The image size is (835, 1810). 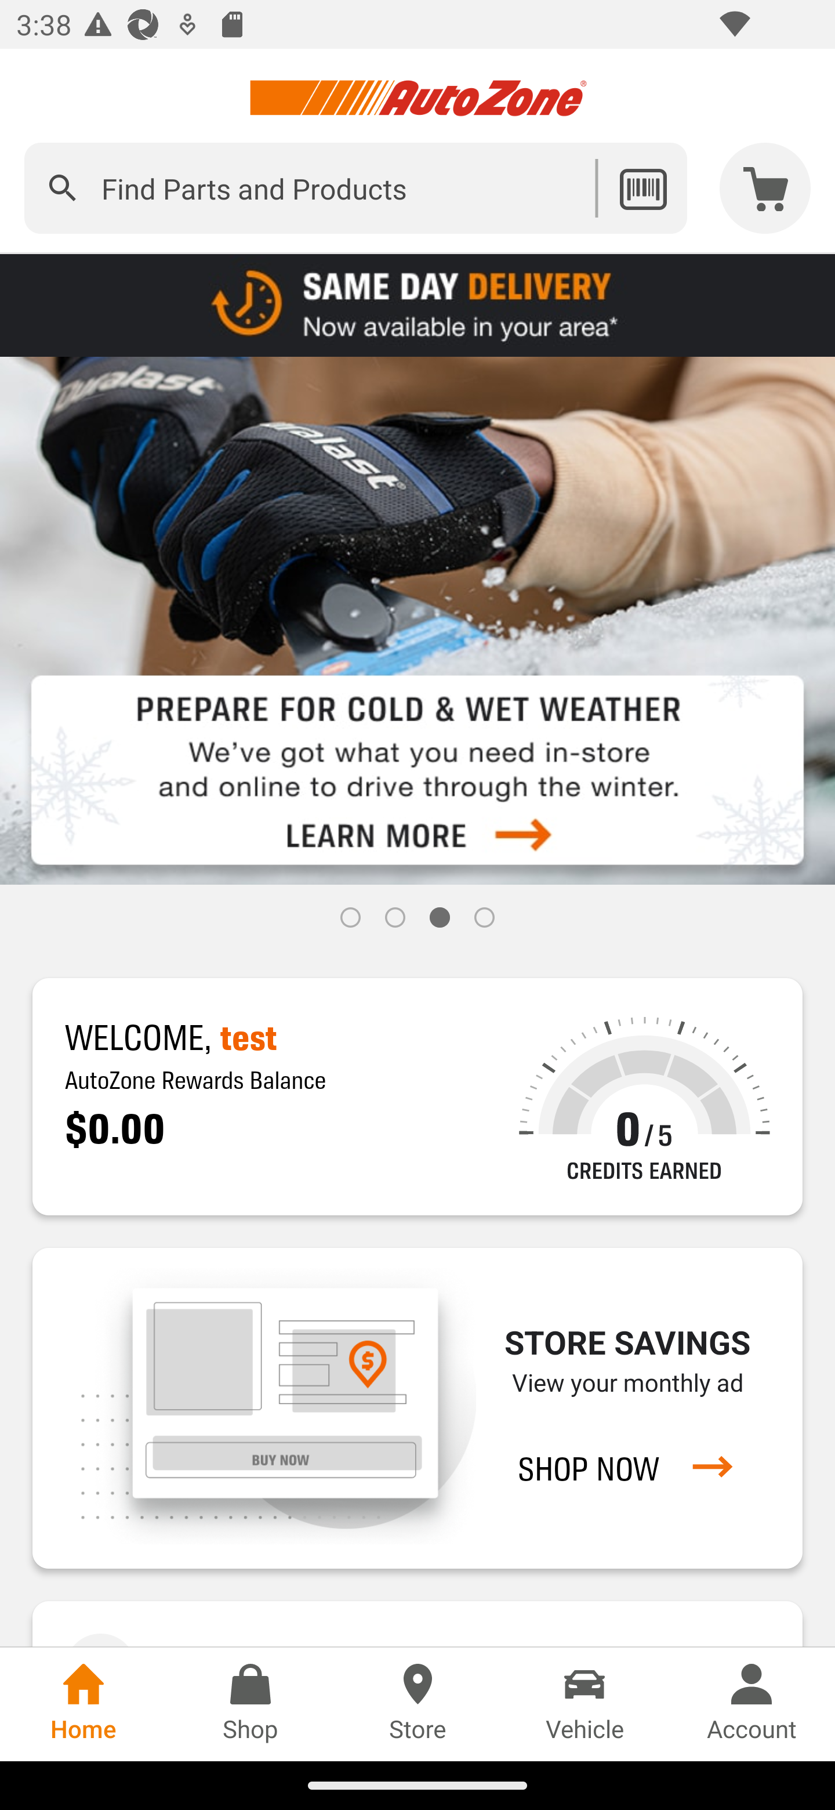 What do you see at coordinates (418, 304) in the screenshot?
I see `Same Day Delivery - now available in your area*` at bounding box center [418, 304].